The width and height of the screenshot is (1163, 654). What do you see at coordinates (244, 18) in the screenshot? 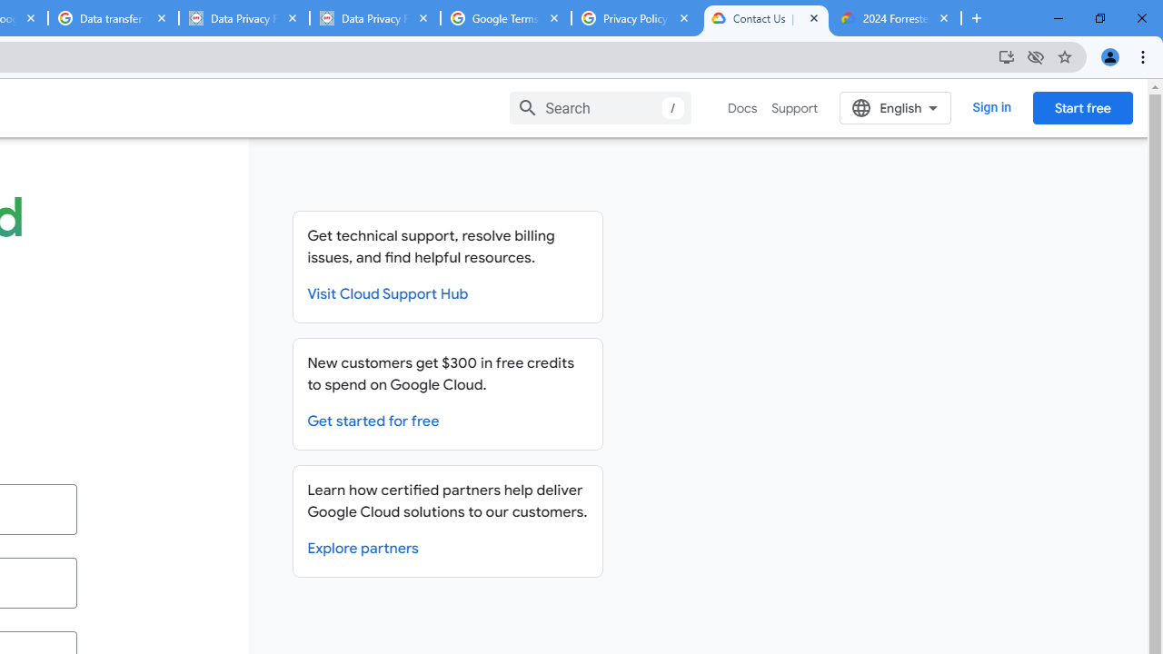
I see `Data Privacy Framework` at bounding box center [244, 18].